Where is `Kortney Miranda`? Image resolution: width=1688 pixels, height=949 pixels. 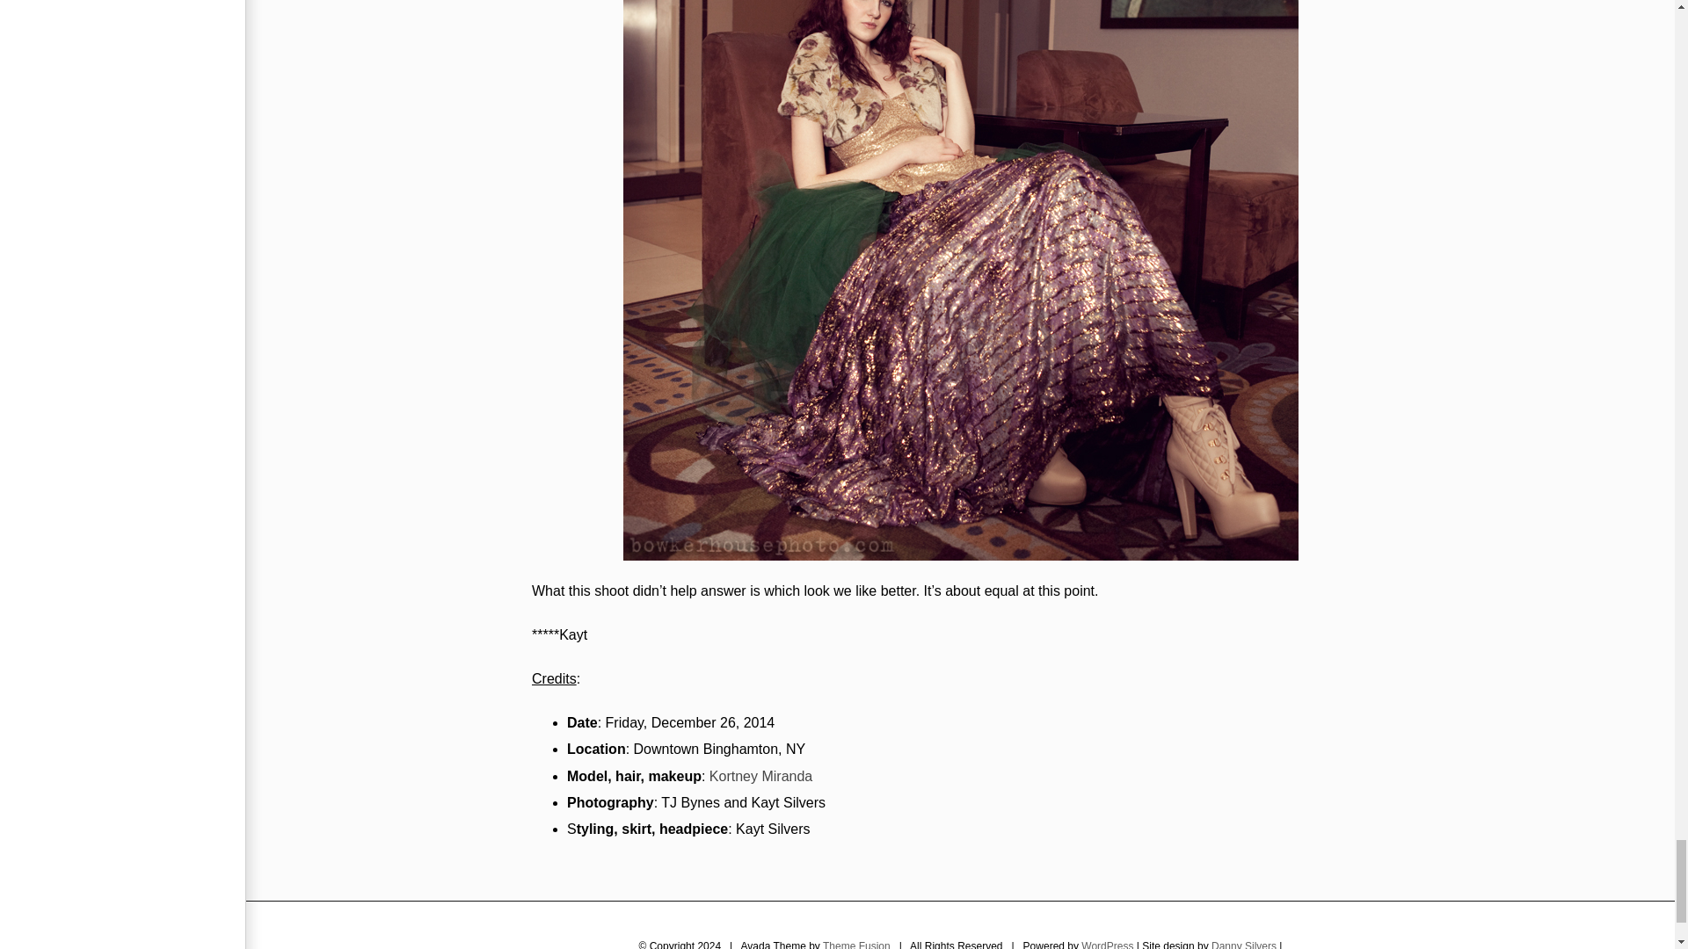 Kortney Miranda is located at coordinates (760, 776).